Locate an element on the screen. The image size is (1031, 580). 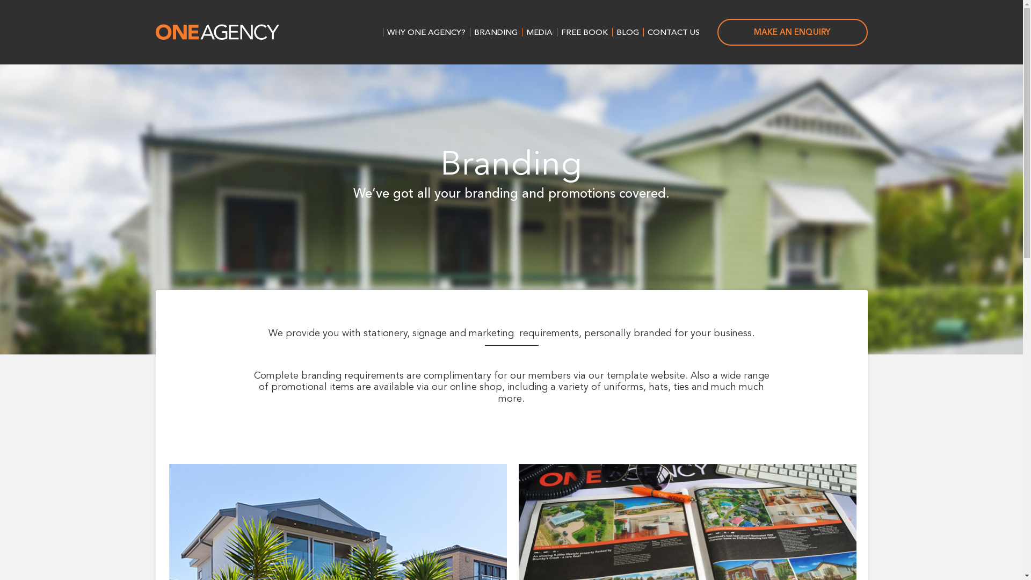
CONTACT US is located at coordinates (673, 32).